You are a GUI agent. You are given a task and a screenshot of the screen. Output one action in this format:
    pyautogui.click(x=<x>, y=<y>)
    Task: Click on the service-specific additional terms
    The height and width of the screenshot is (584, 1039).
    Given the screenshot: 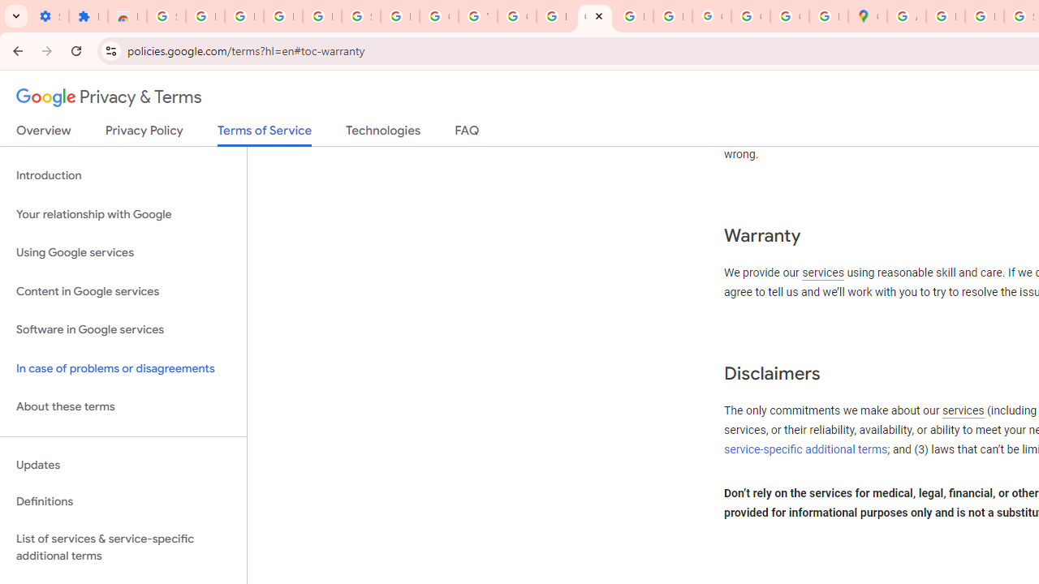 What is the action you would take?
    pyautogui.click(x=806, y=449)
    